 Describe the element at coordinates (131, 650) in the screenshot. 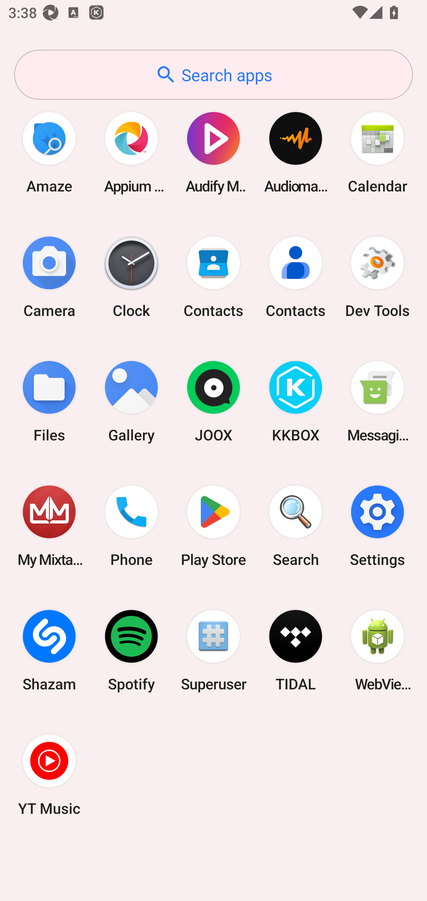

I see `Spotify` at that location.